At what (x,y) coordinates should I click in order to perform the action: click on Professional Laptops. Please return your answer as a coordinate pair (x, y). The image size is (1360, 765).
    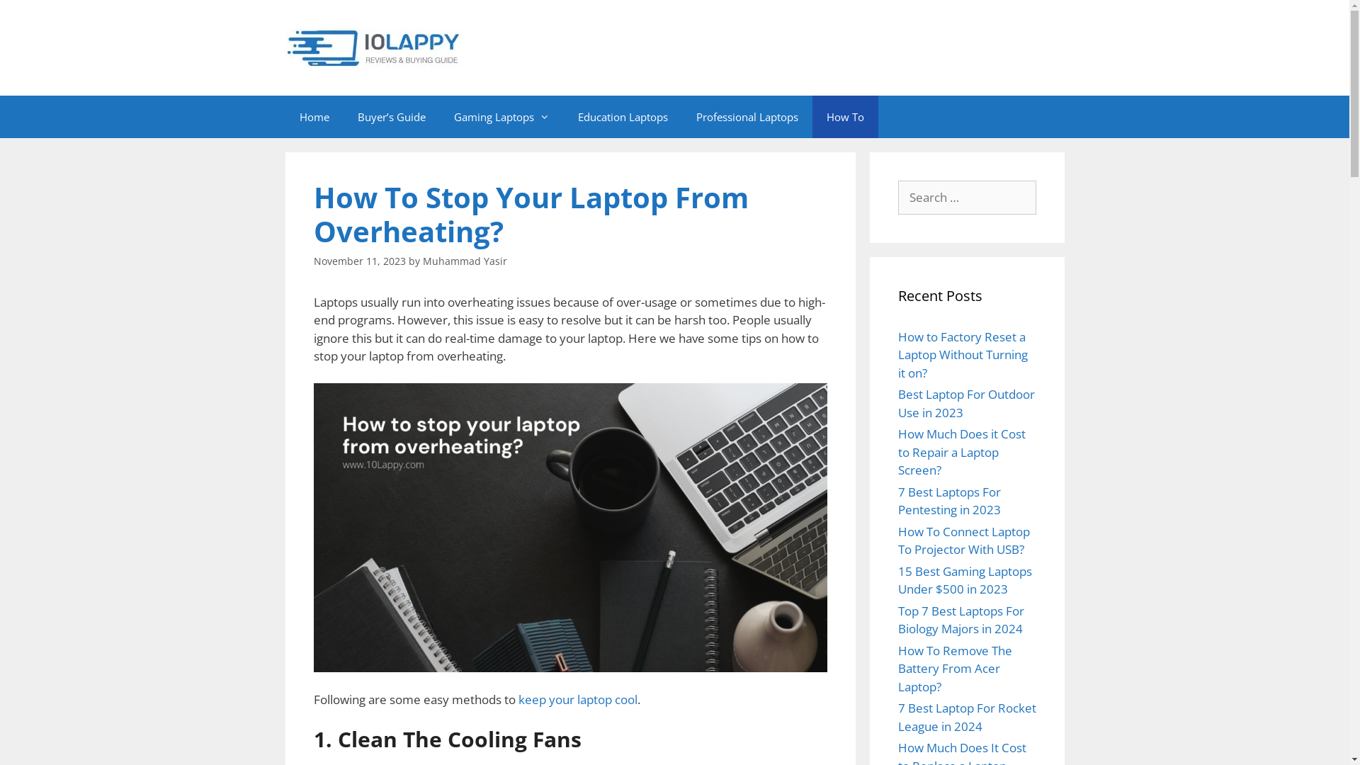
    Looking at the image, I should click on (747, 117).